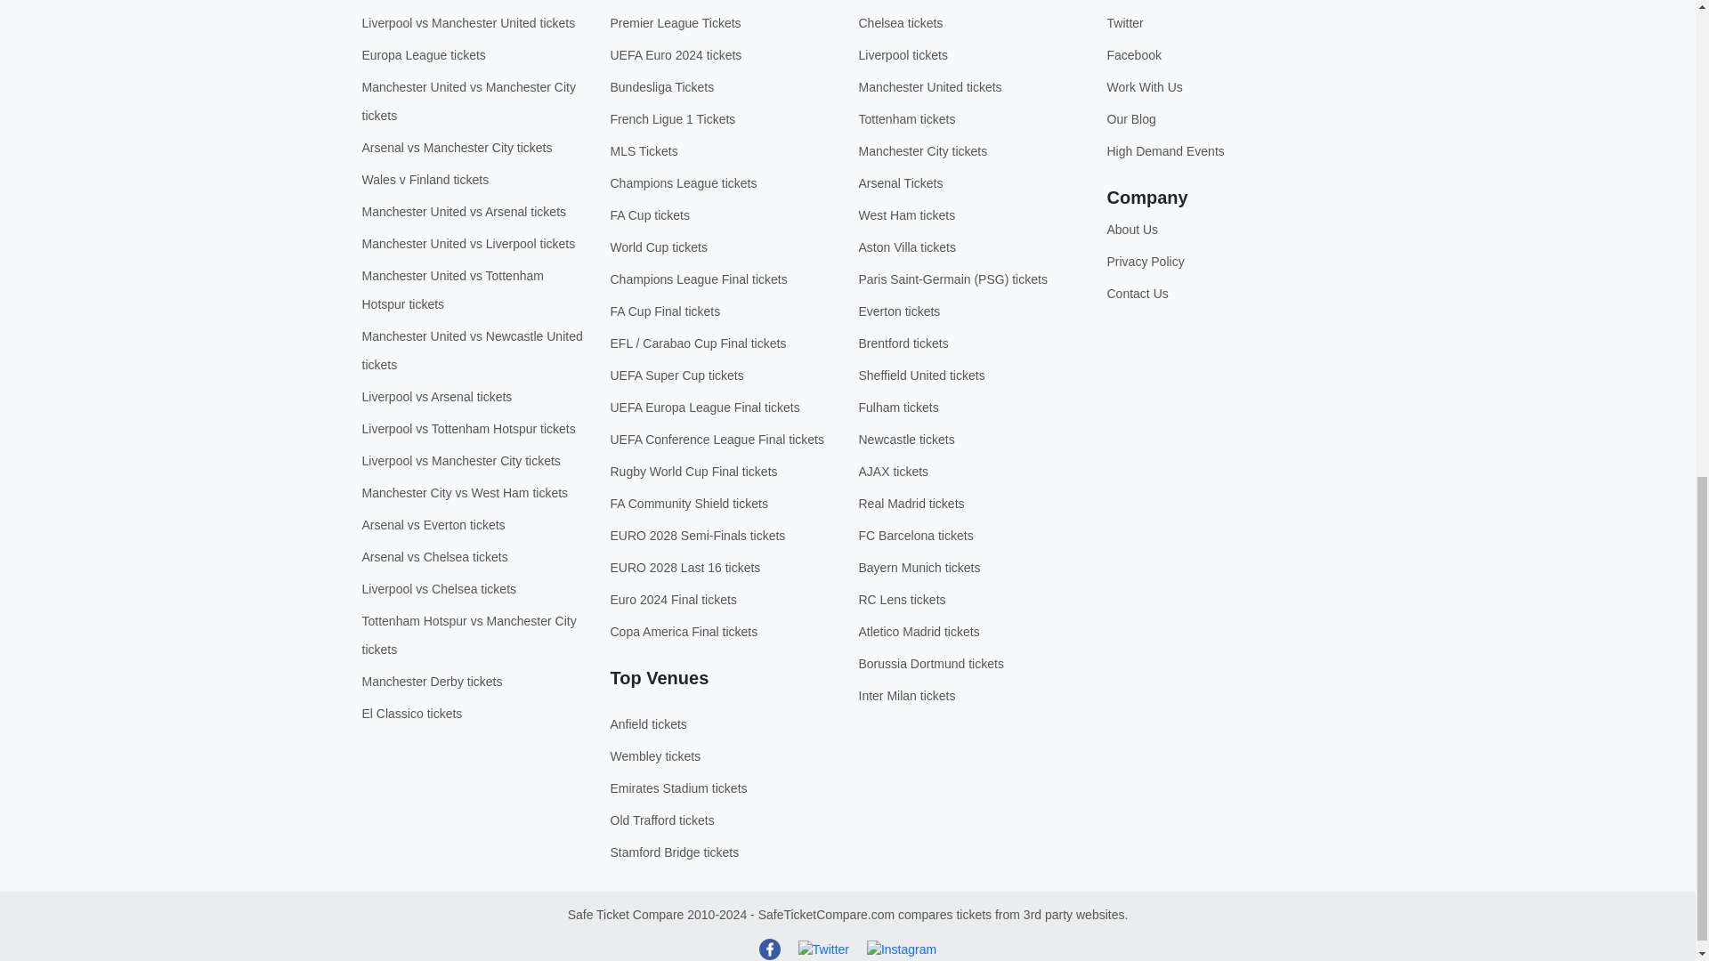 This screenshot has height=961, width=1709. What do you see at coordinates (467, 429) in the screenshot?
I see `Liverpool vs Tottenham Hotspur tickets` at bounding box center [467, 429].